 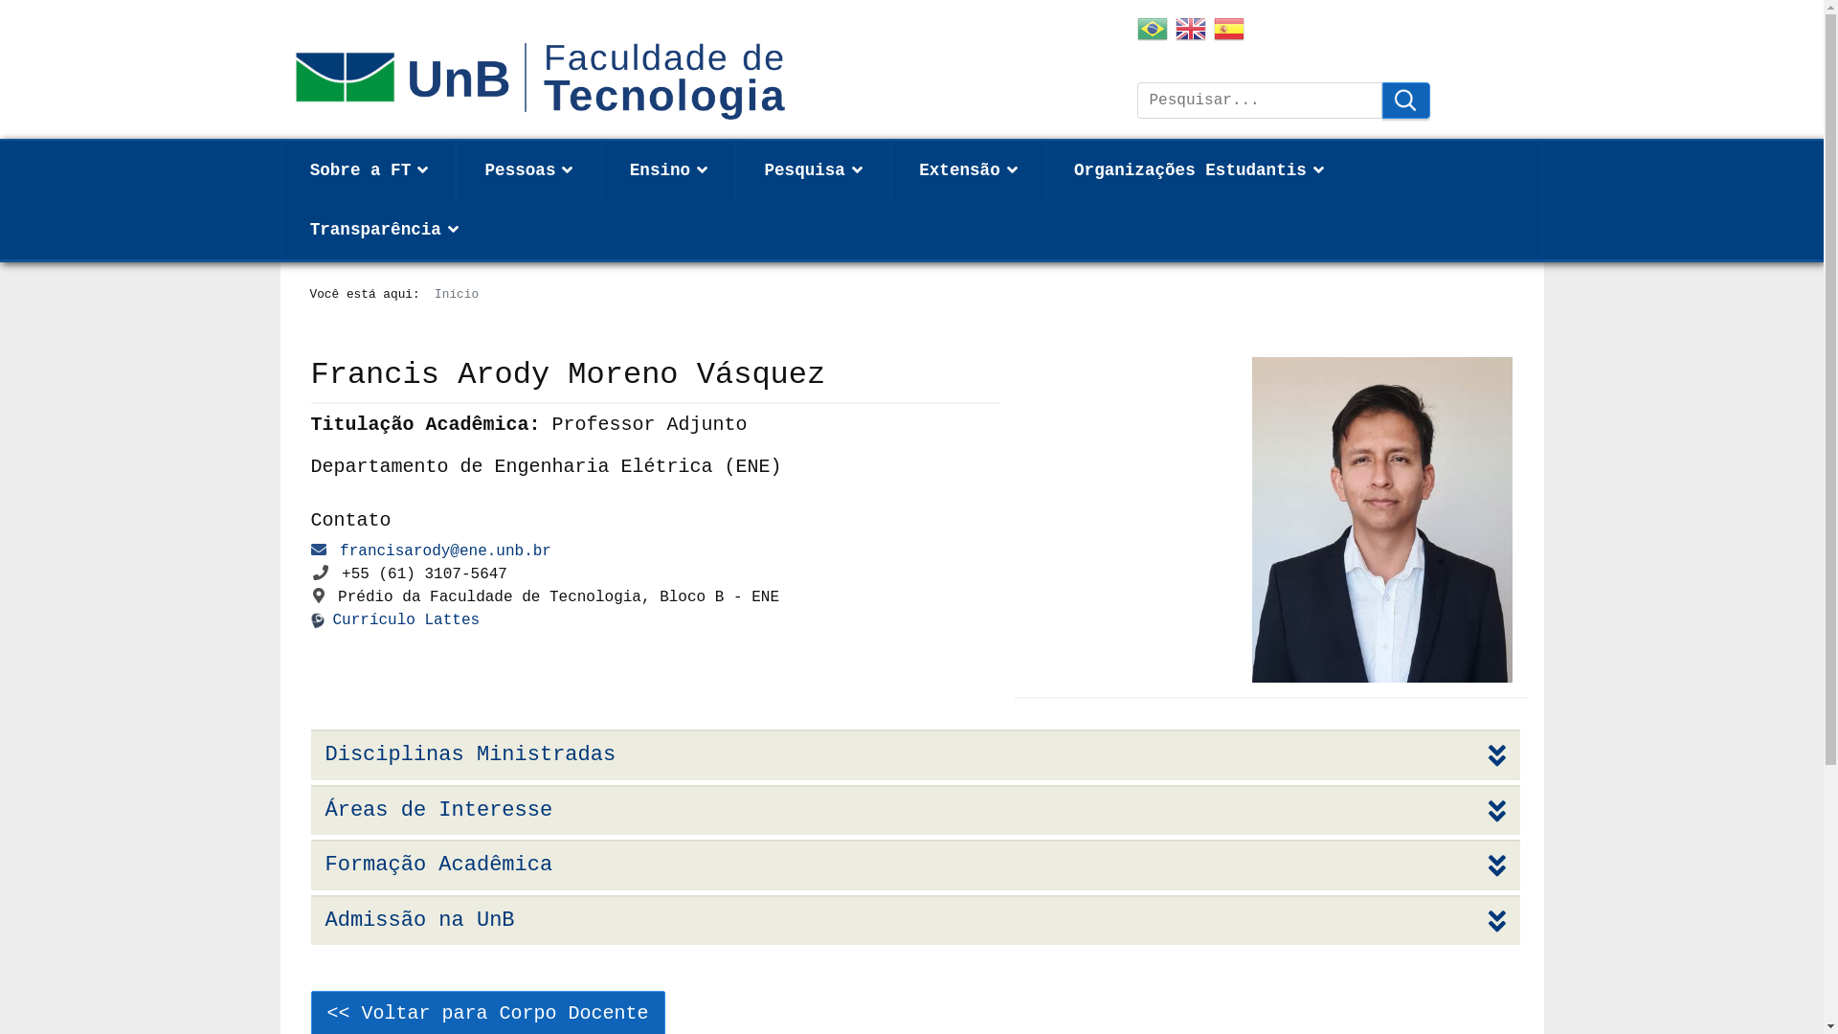 What do you see at coordinates (1153, 33) in the screenshot?
I see `Portuguese` at bounding box center [1153, 33].